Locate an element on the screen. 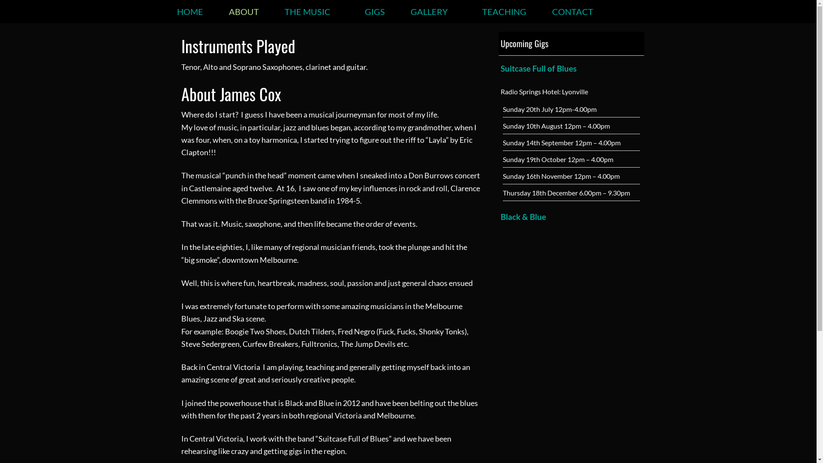 The image size is (823, 463). GIGS is located at coordinates (375, 12).